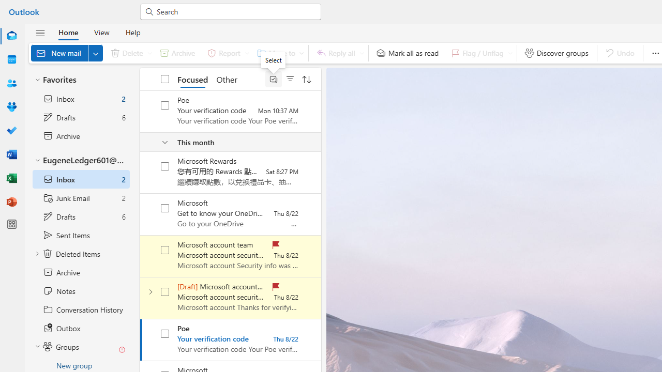 The height and width of the screenshot is (372, 662). Describe the element at coordinates (165, 291) in the screenshot. I see `AutomationID: checkbox-172` at that location.